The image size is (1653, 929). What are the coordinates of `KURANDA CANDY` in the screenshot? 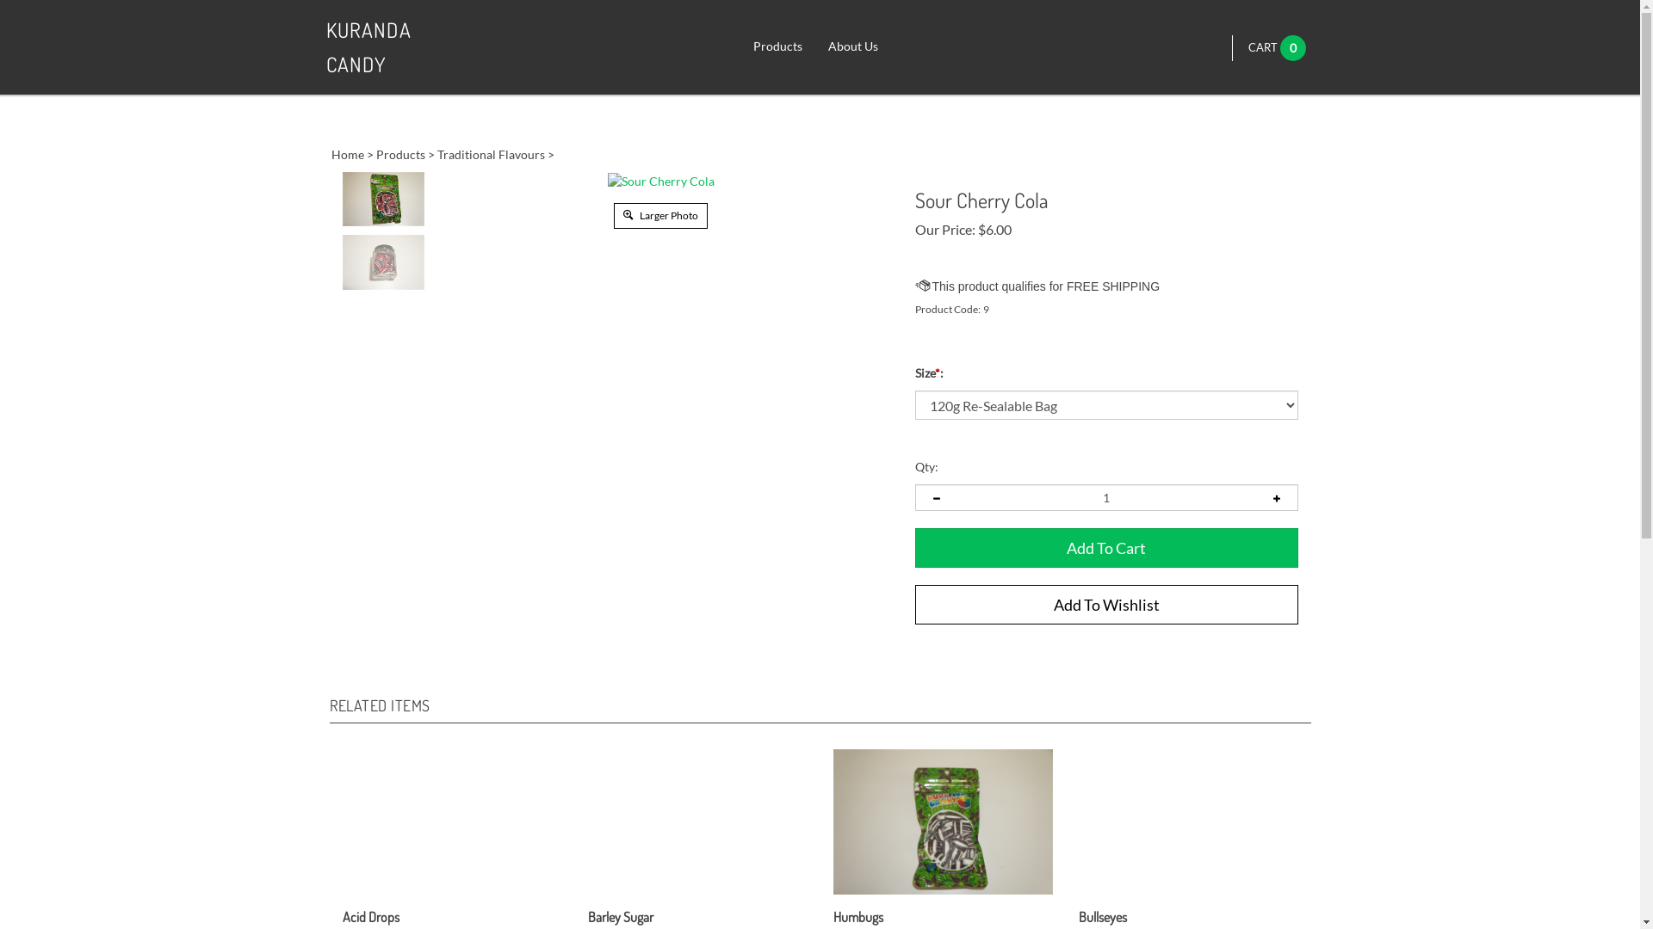 It's located at (396, 47).